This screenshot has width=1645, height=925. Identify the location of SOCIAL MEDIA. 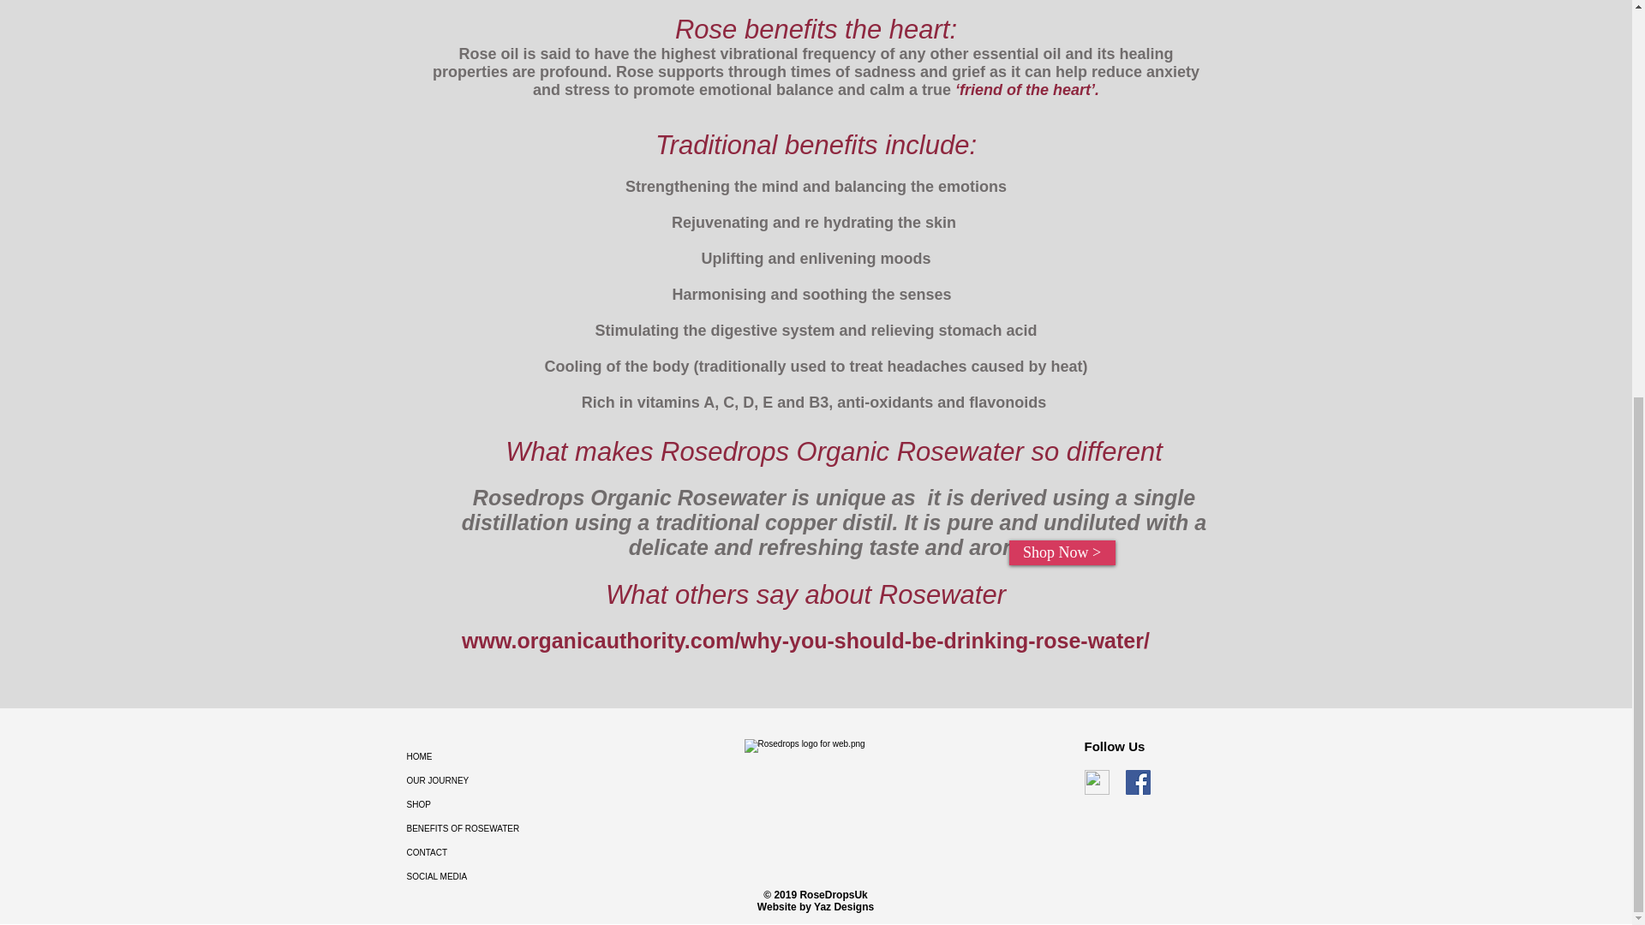
(509, 876).